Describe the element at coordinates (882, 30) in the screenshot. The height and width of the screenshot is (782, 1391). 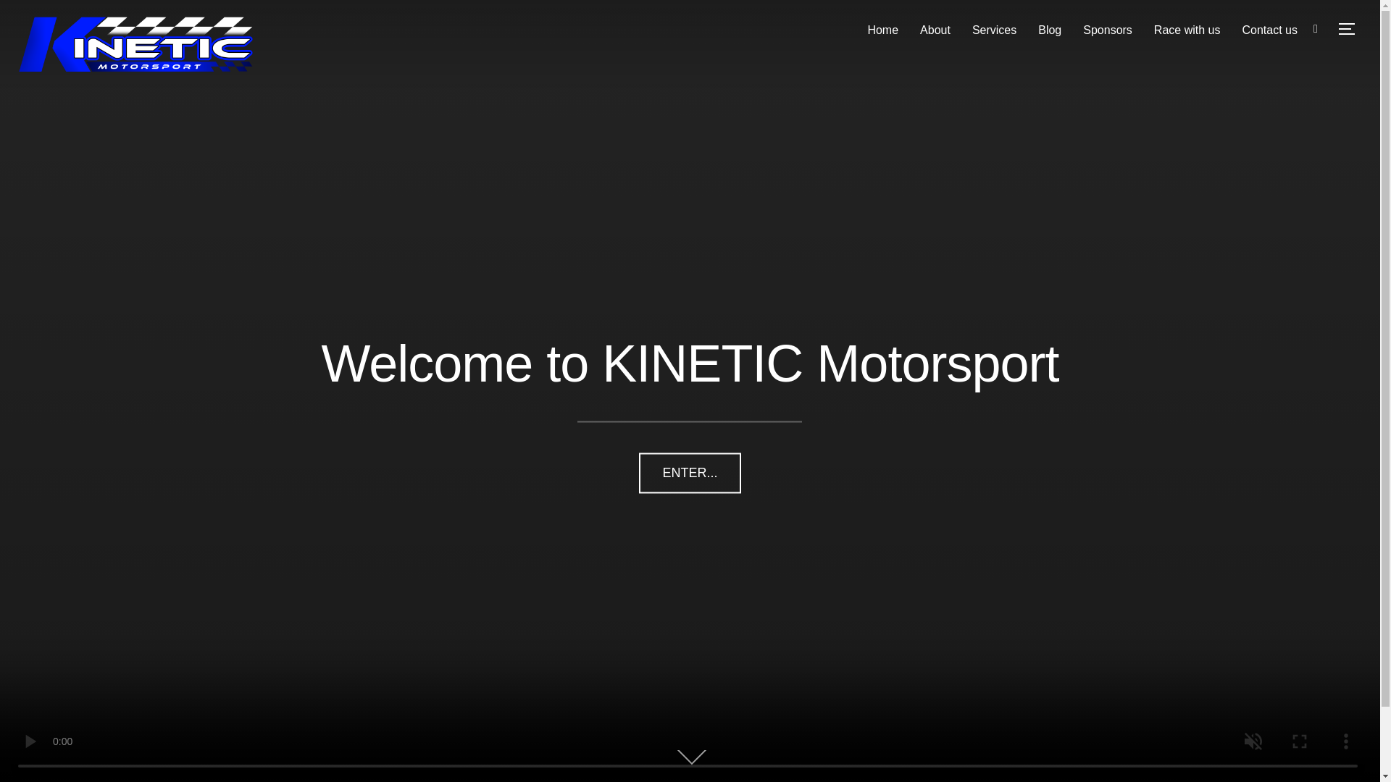
I see `Home` at that location.